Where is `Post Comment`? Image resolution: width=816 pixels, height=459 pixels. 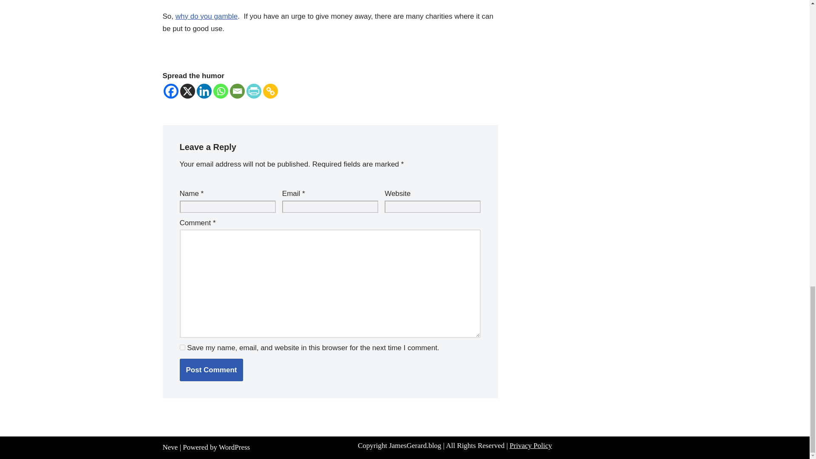
Post Comment is located at coordinates (211, 370).